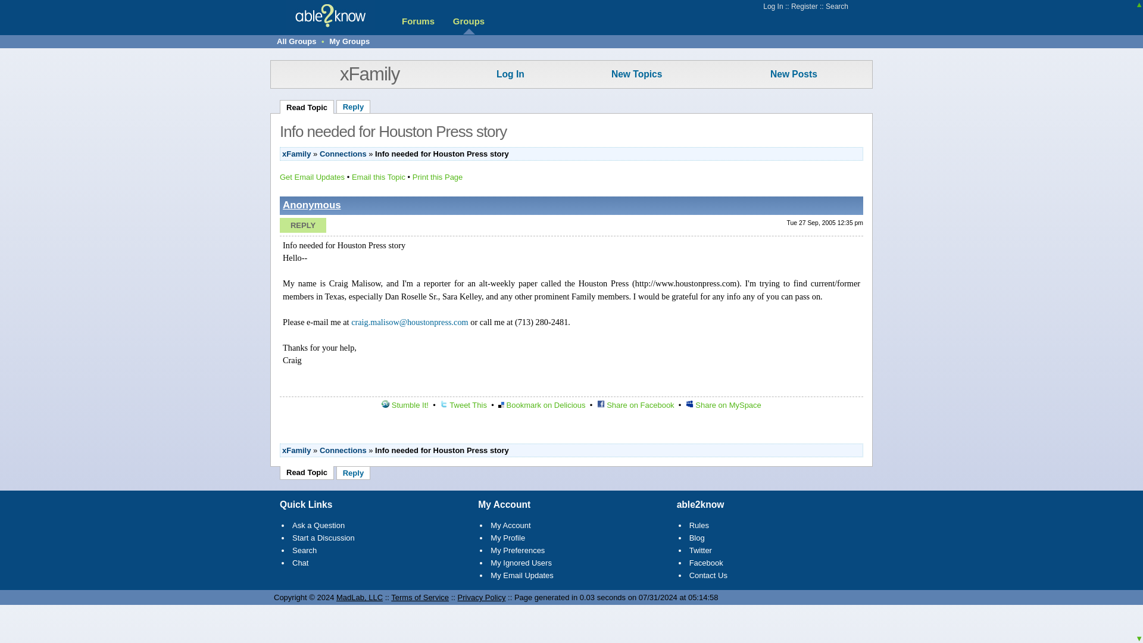  What do you see at coordinates (438, 177) in the screenshot?
I see `Print this Page` at bounding box center [438, 177].